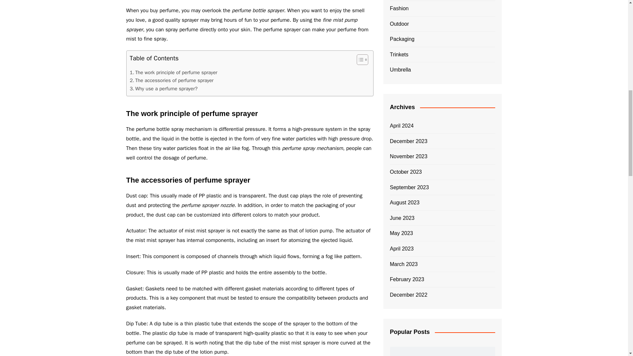  I want to click on The accessories of perfume sprayer, so click(171, 80).